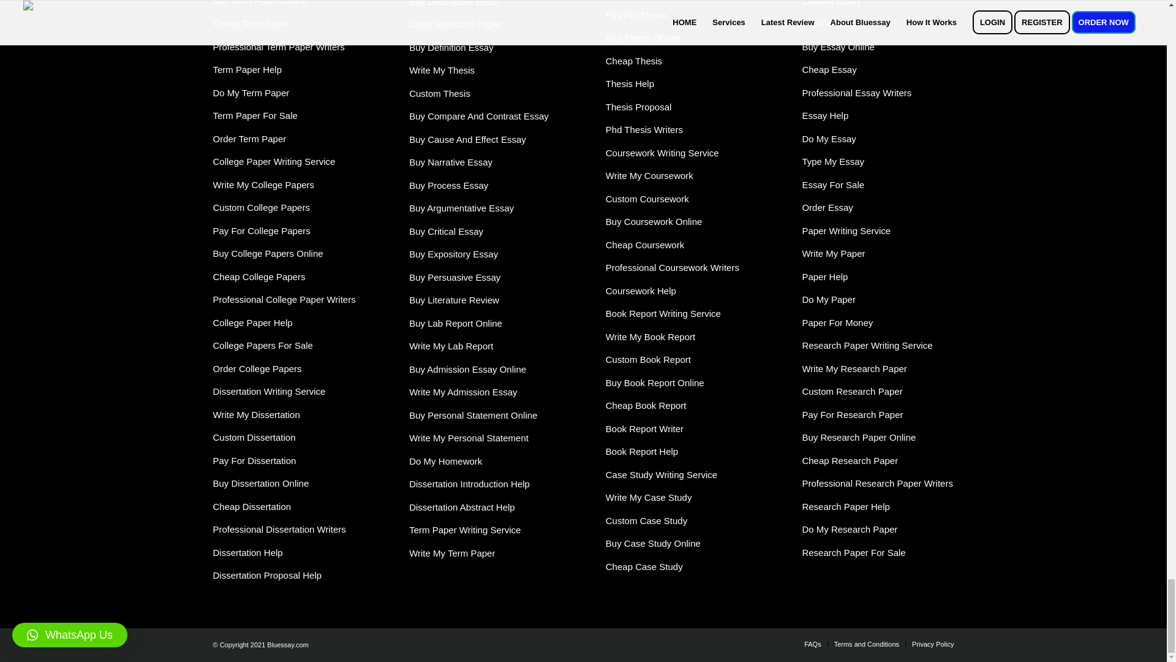 This screenshot has width=1176, height=662. Describe the element at coordinates (251, 92) in the screenshot. I see `Do My Term Paper` at that location.